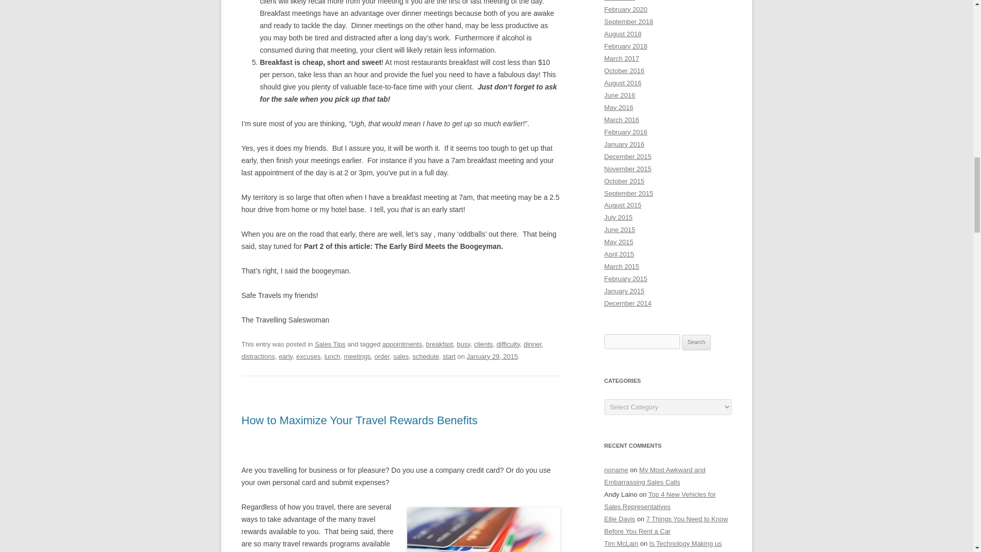  Describe the element at coordinates (425, 357) in the screenshot. I see `schedule` at that location.